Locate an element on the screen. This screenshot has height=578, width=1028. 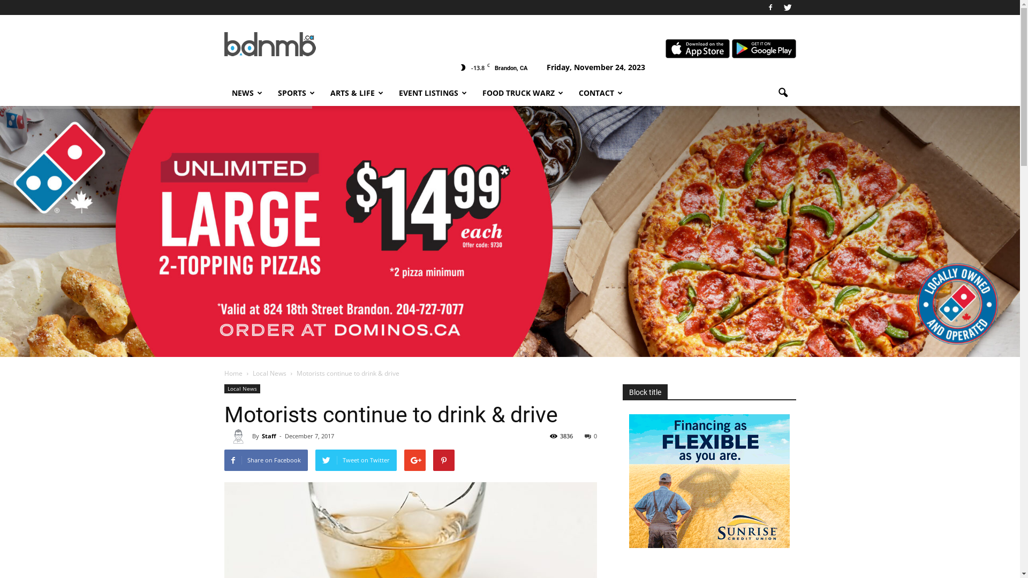
SPORTS is located at coordinates (296, 93).